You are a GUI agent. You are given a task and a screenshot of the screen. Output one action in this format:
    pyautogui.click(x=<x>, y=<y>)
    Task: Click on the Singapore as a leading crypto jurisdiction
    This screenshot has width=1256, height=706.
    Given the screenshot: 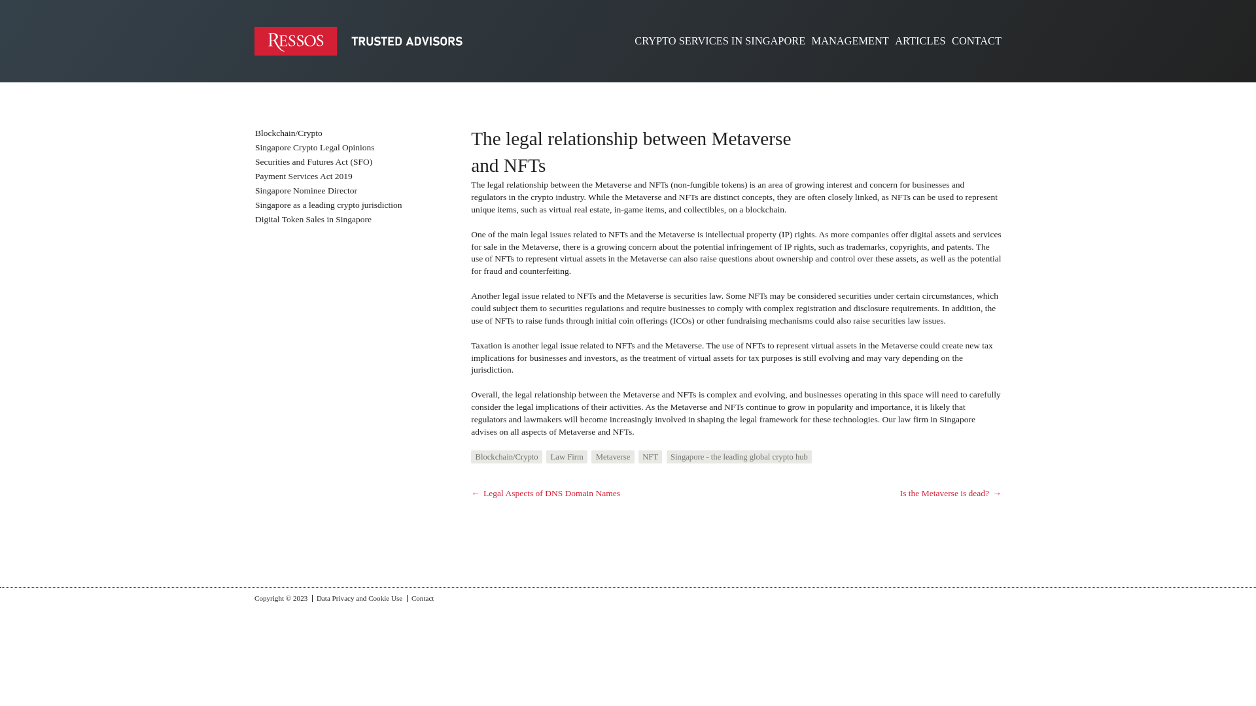 What is the action you would take?
    pyautogui.click(x=328, y=204)
    